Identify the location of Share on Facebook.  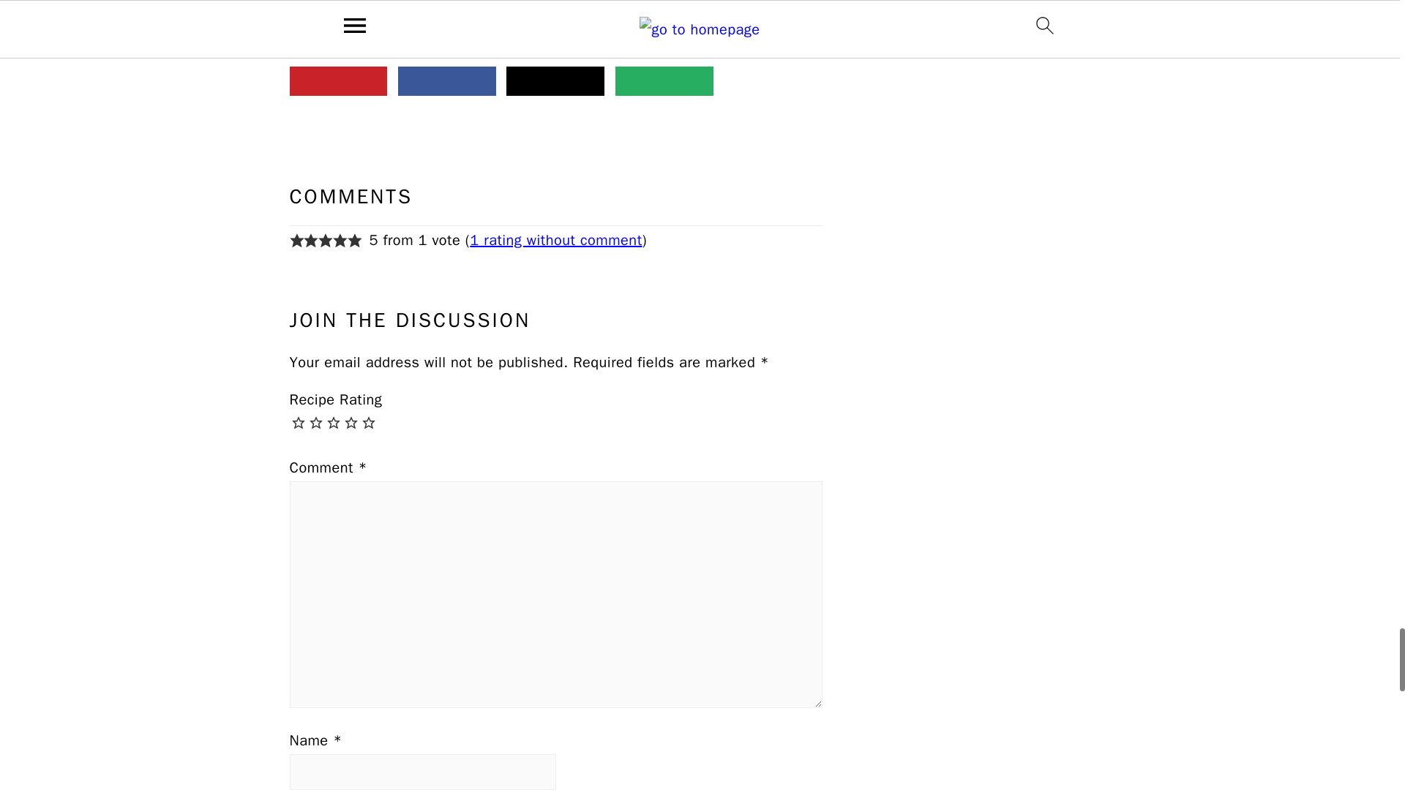
(446, 80).